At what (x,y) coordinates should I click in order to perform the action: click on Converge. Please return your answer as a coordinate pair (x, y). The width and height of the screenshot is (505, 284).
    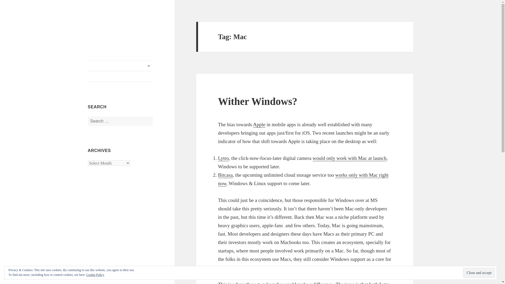
    Looking at the image, I should click on (104, 26).